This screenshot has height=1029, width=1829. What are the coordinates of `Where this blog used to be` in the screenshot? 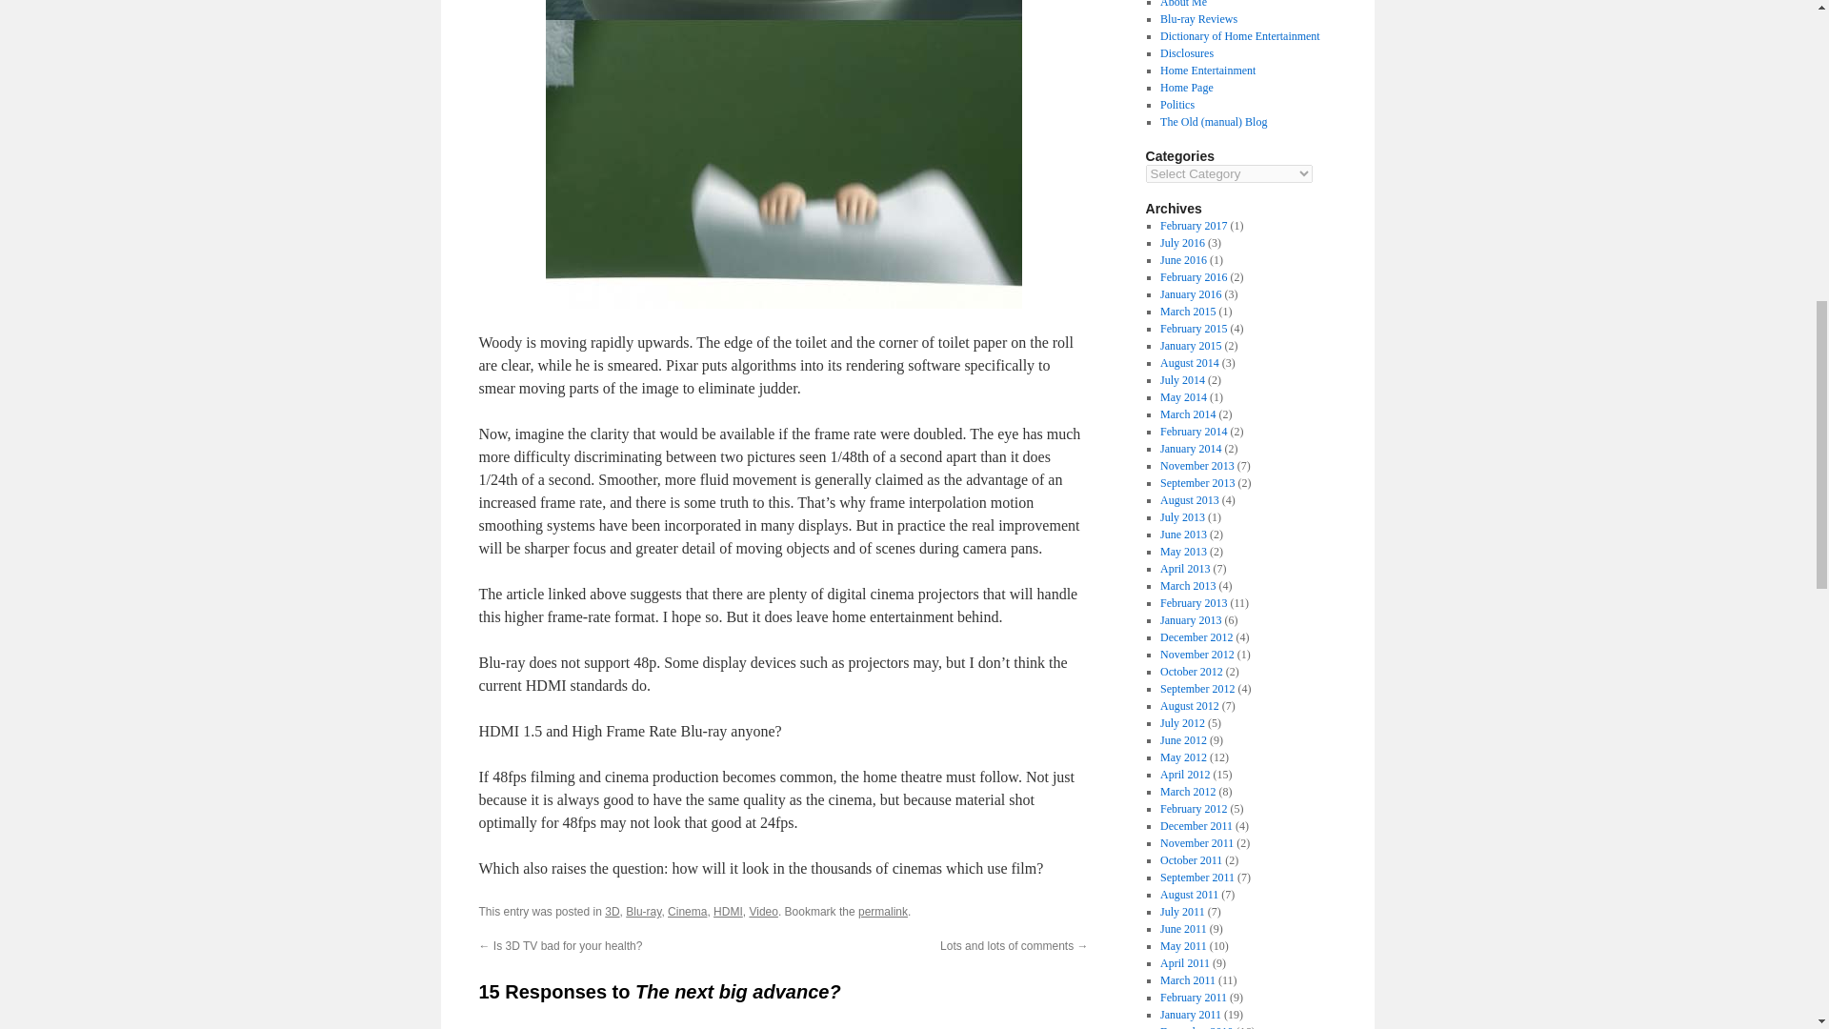 It's located at (1214, 122).